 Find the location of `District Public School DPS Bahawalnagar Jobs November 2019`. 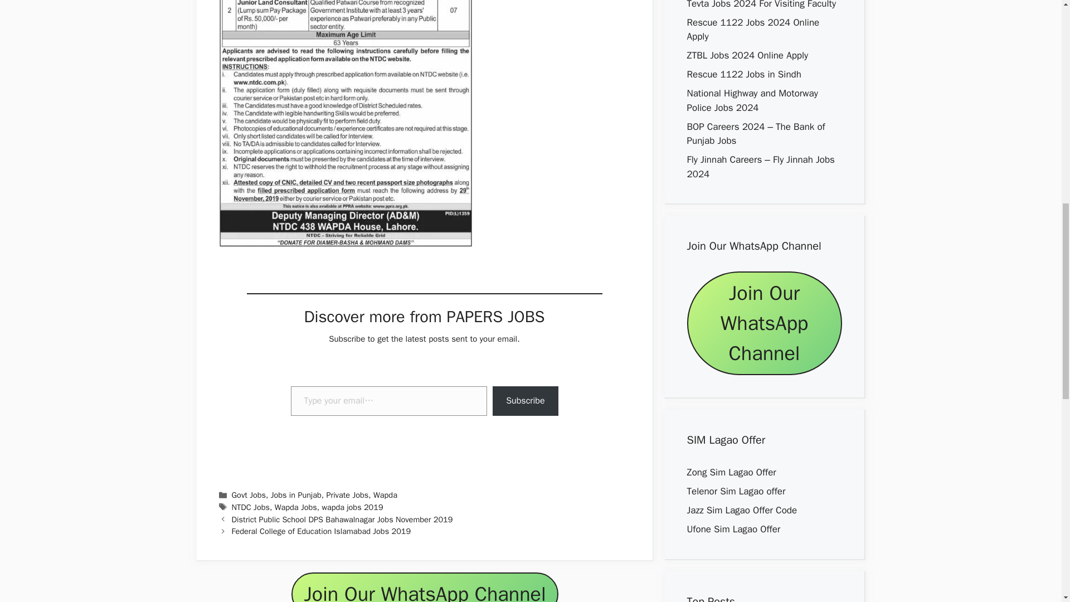

District Public School DPS Bahawalnagar Jobs November 2019 is located at coordinates (342, 520).